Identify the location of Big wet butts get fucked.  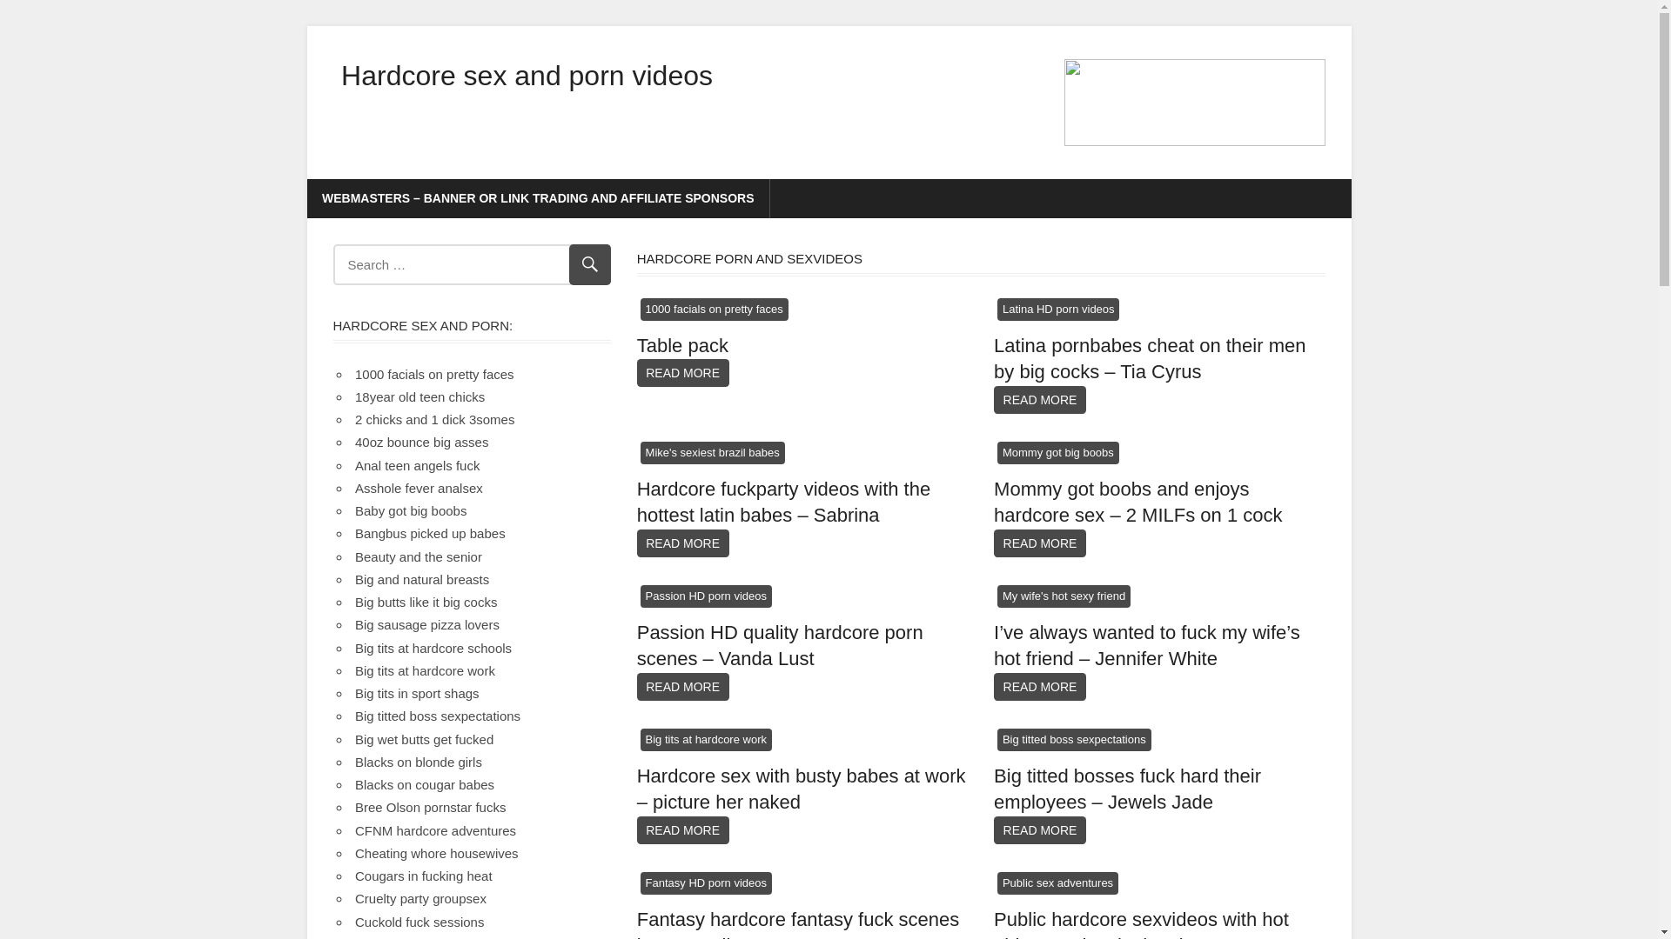
(425, 739).